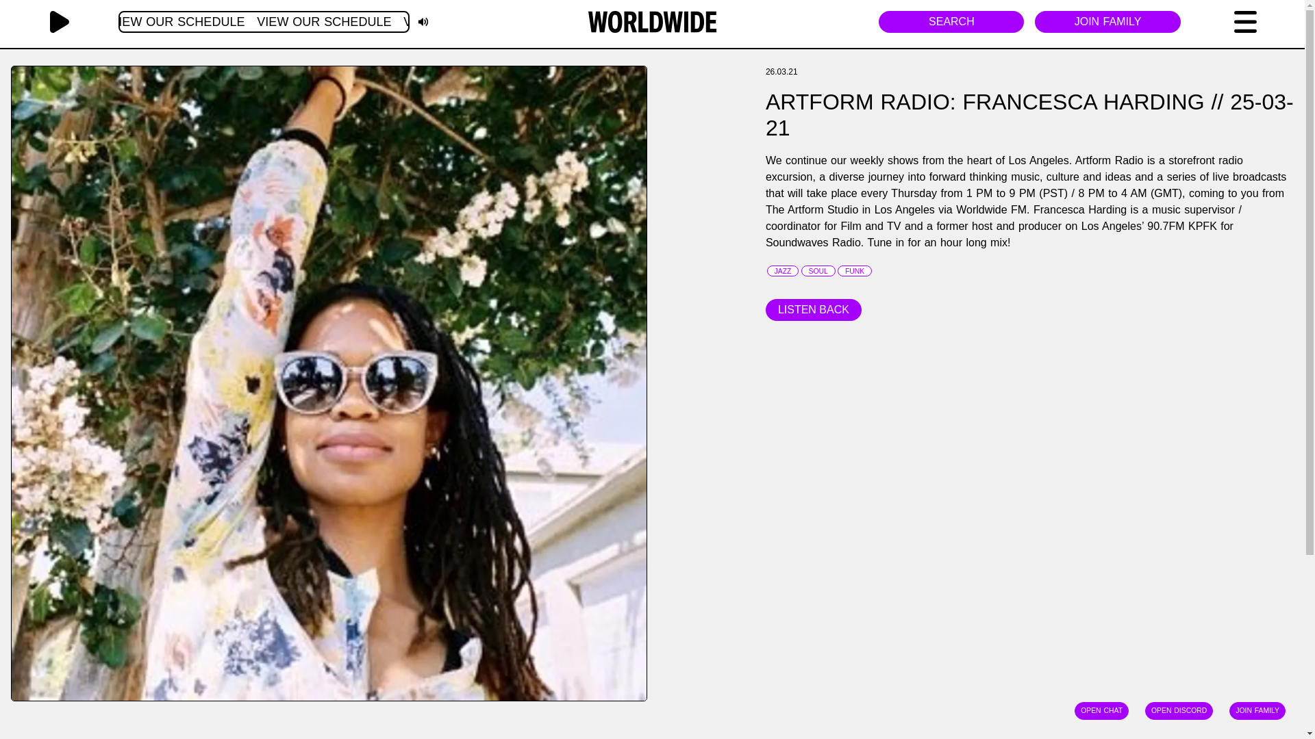 This screenshot has width=1315, height=739. I want to click on JOIN FAMILY, so click(782, 271).